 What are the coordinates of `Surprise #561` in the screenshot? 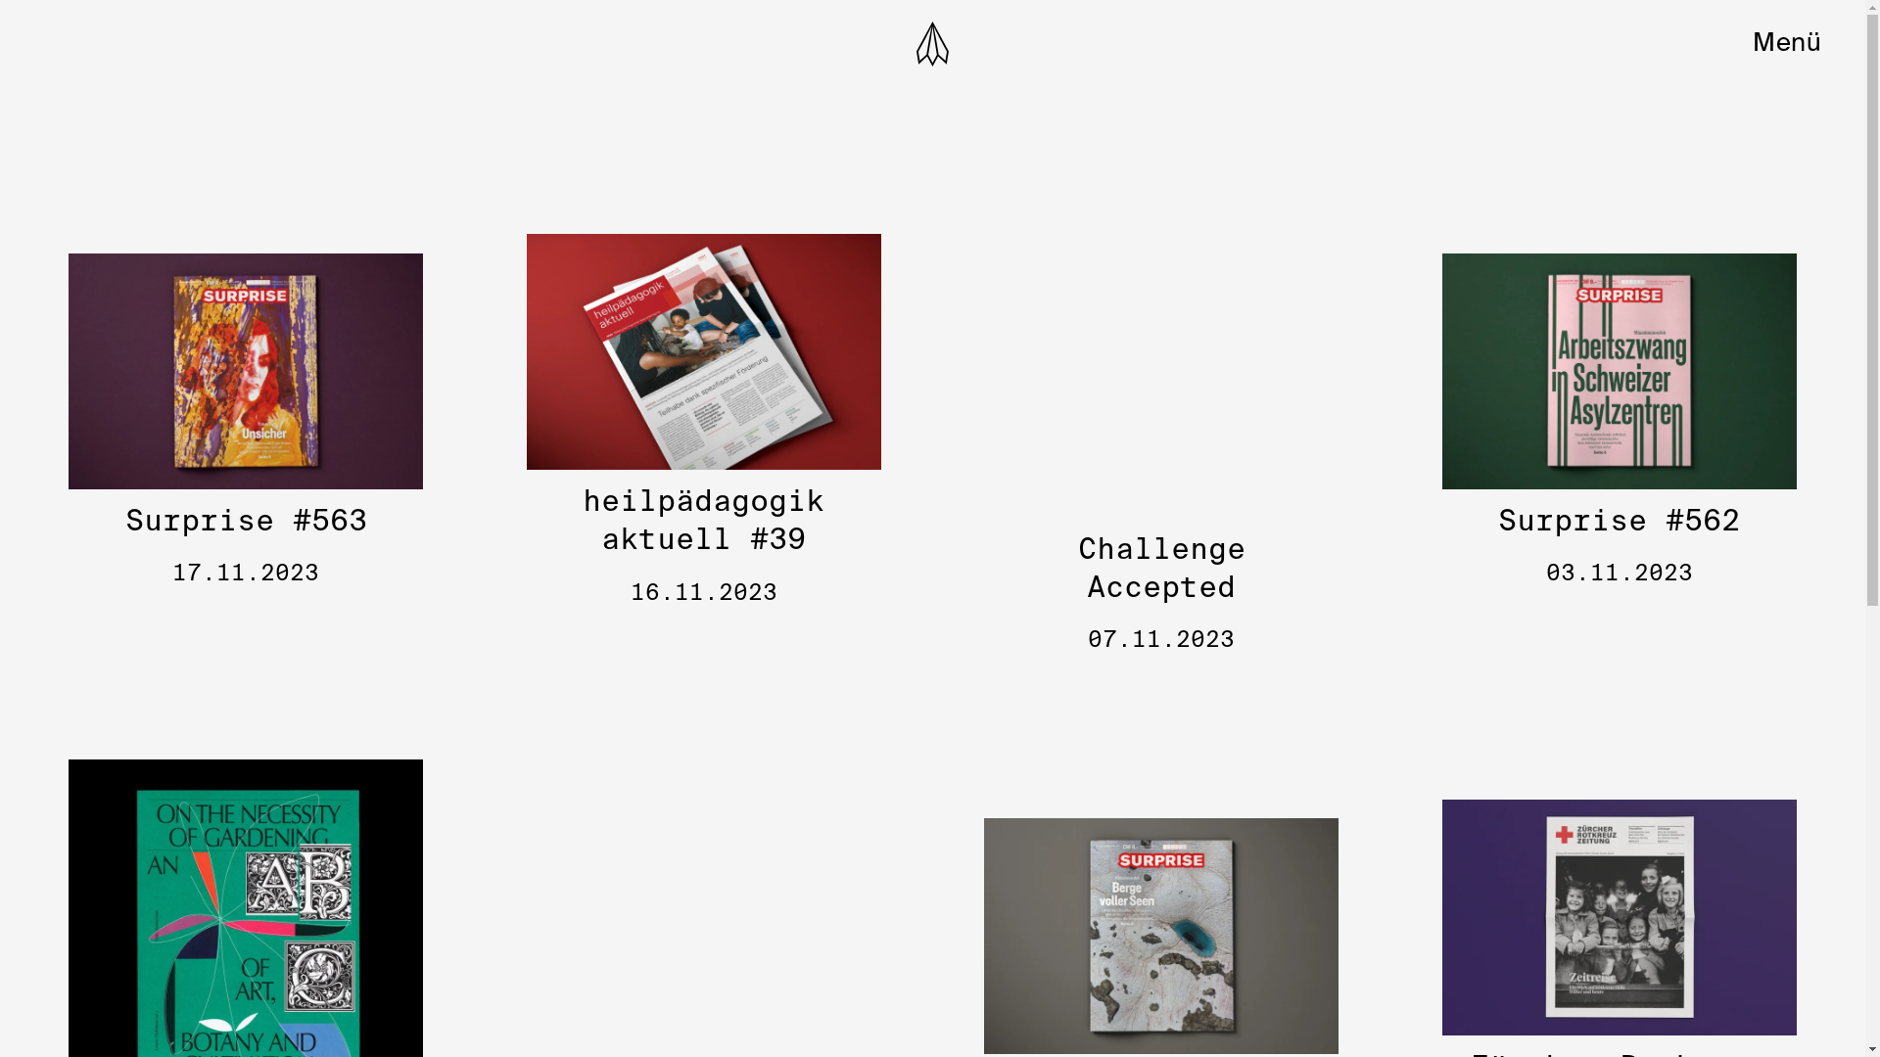 It's located at (1161, 936).